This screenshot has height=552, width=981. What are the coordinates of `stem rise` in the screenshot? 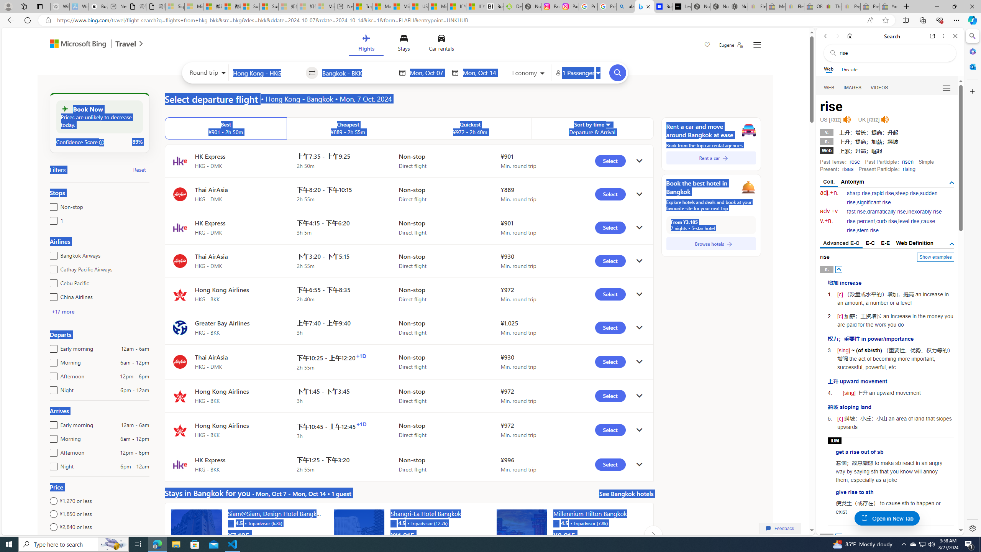 It's located at (868, 230).